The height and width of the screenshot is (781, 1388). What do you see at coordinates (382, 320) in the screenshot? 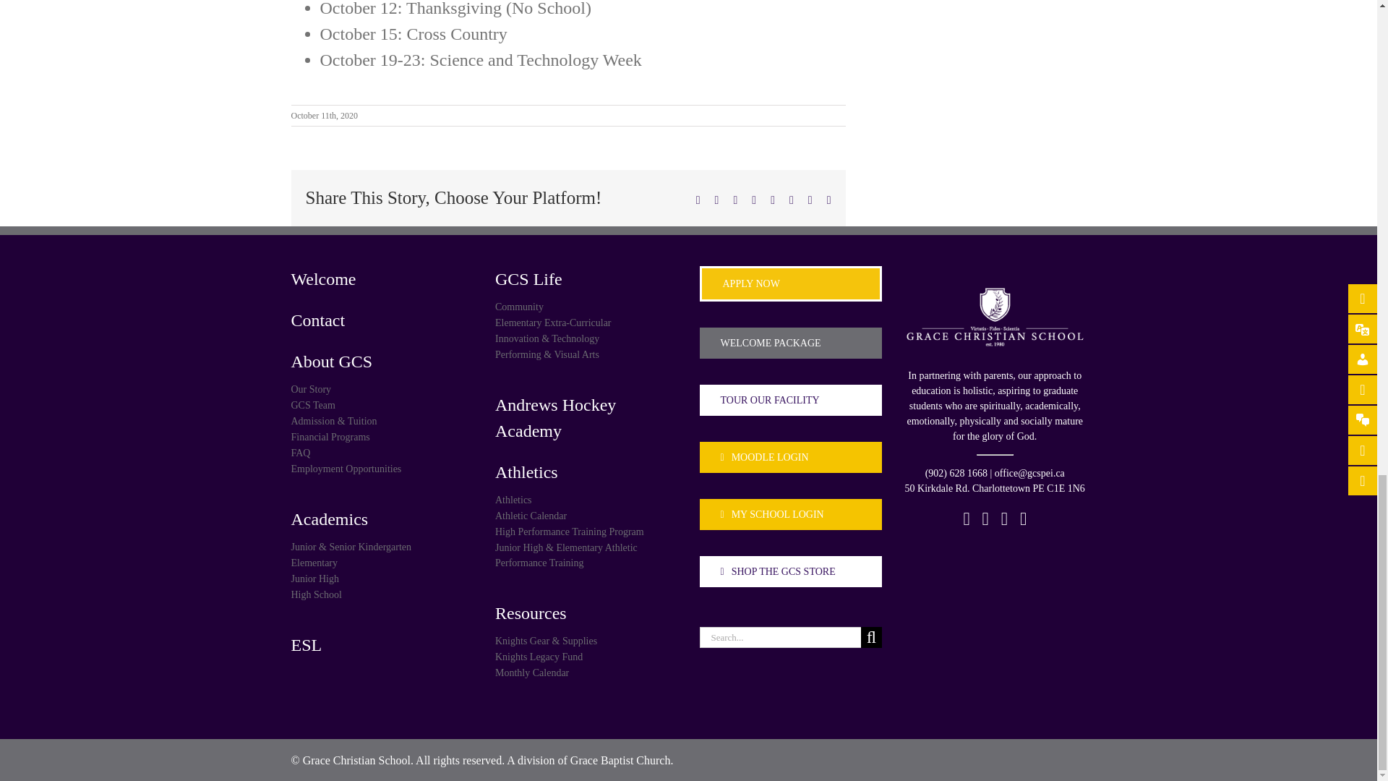
I see `Contact` at bounding box center [382, 320].